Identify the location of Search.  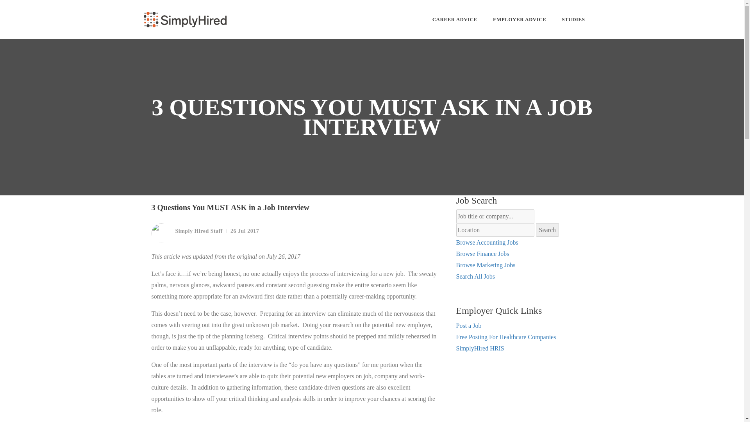
(548, 230).